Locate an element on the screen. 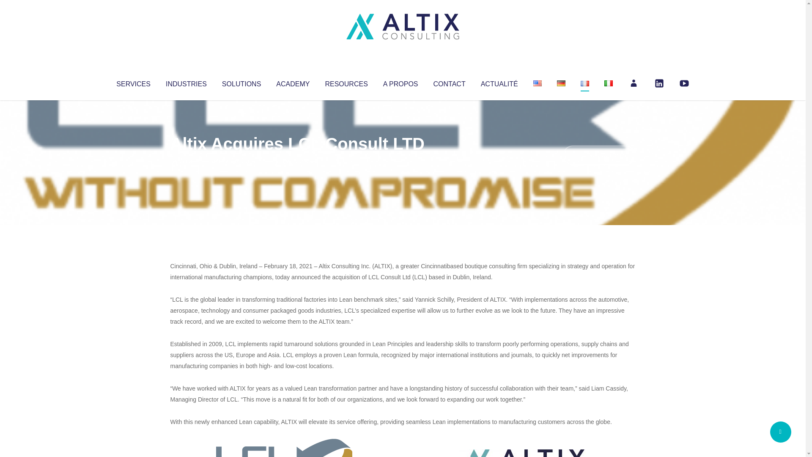  No Comments is located at coordinates (599, 155).